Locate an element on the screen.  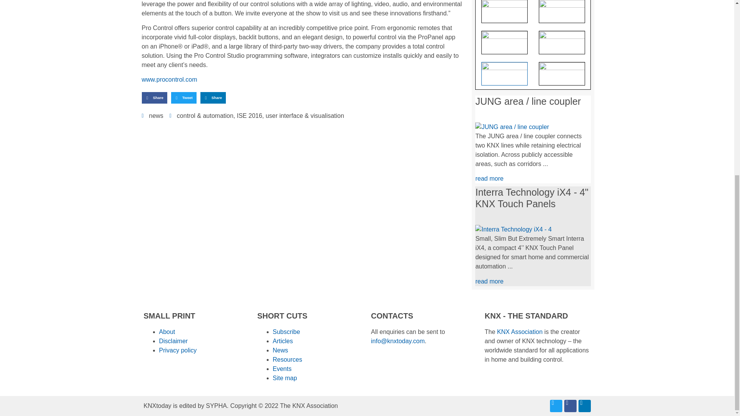
news is located at coordinates (156, 116).